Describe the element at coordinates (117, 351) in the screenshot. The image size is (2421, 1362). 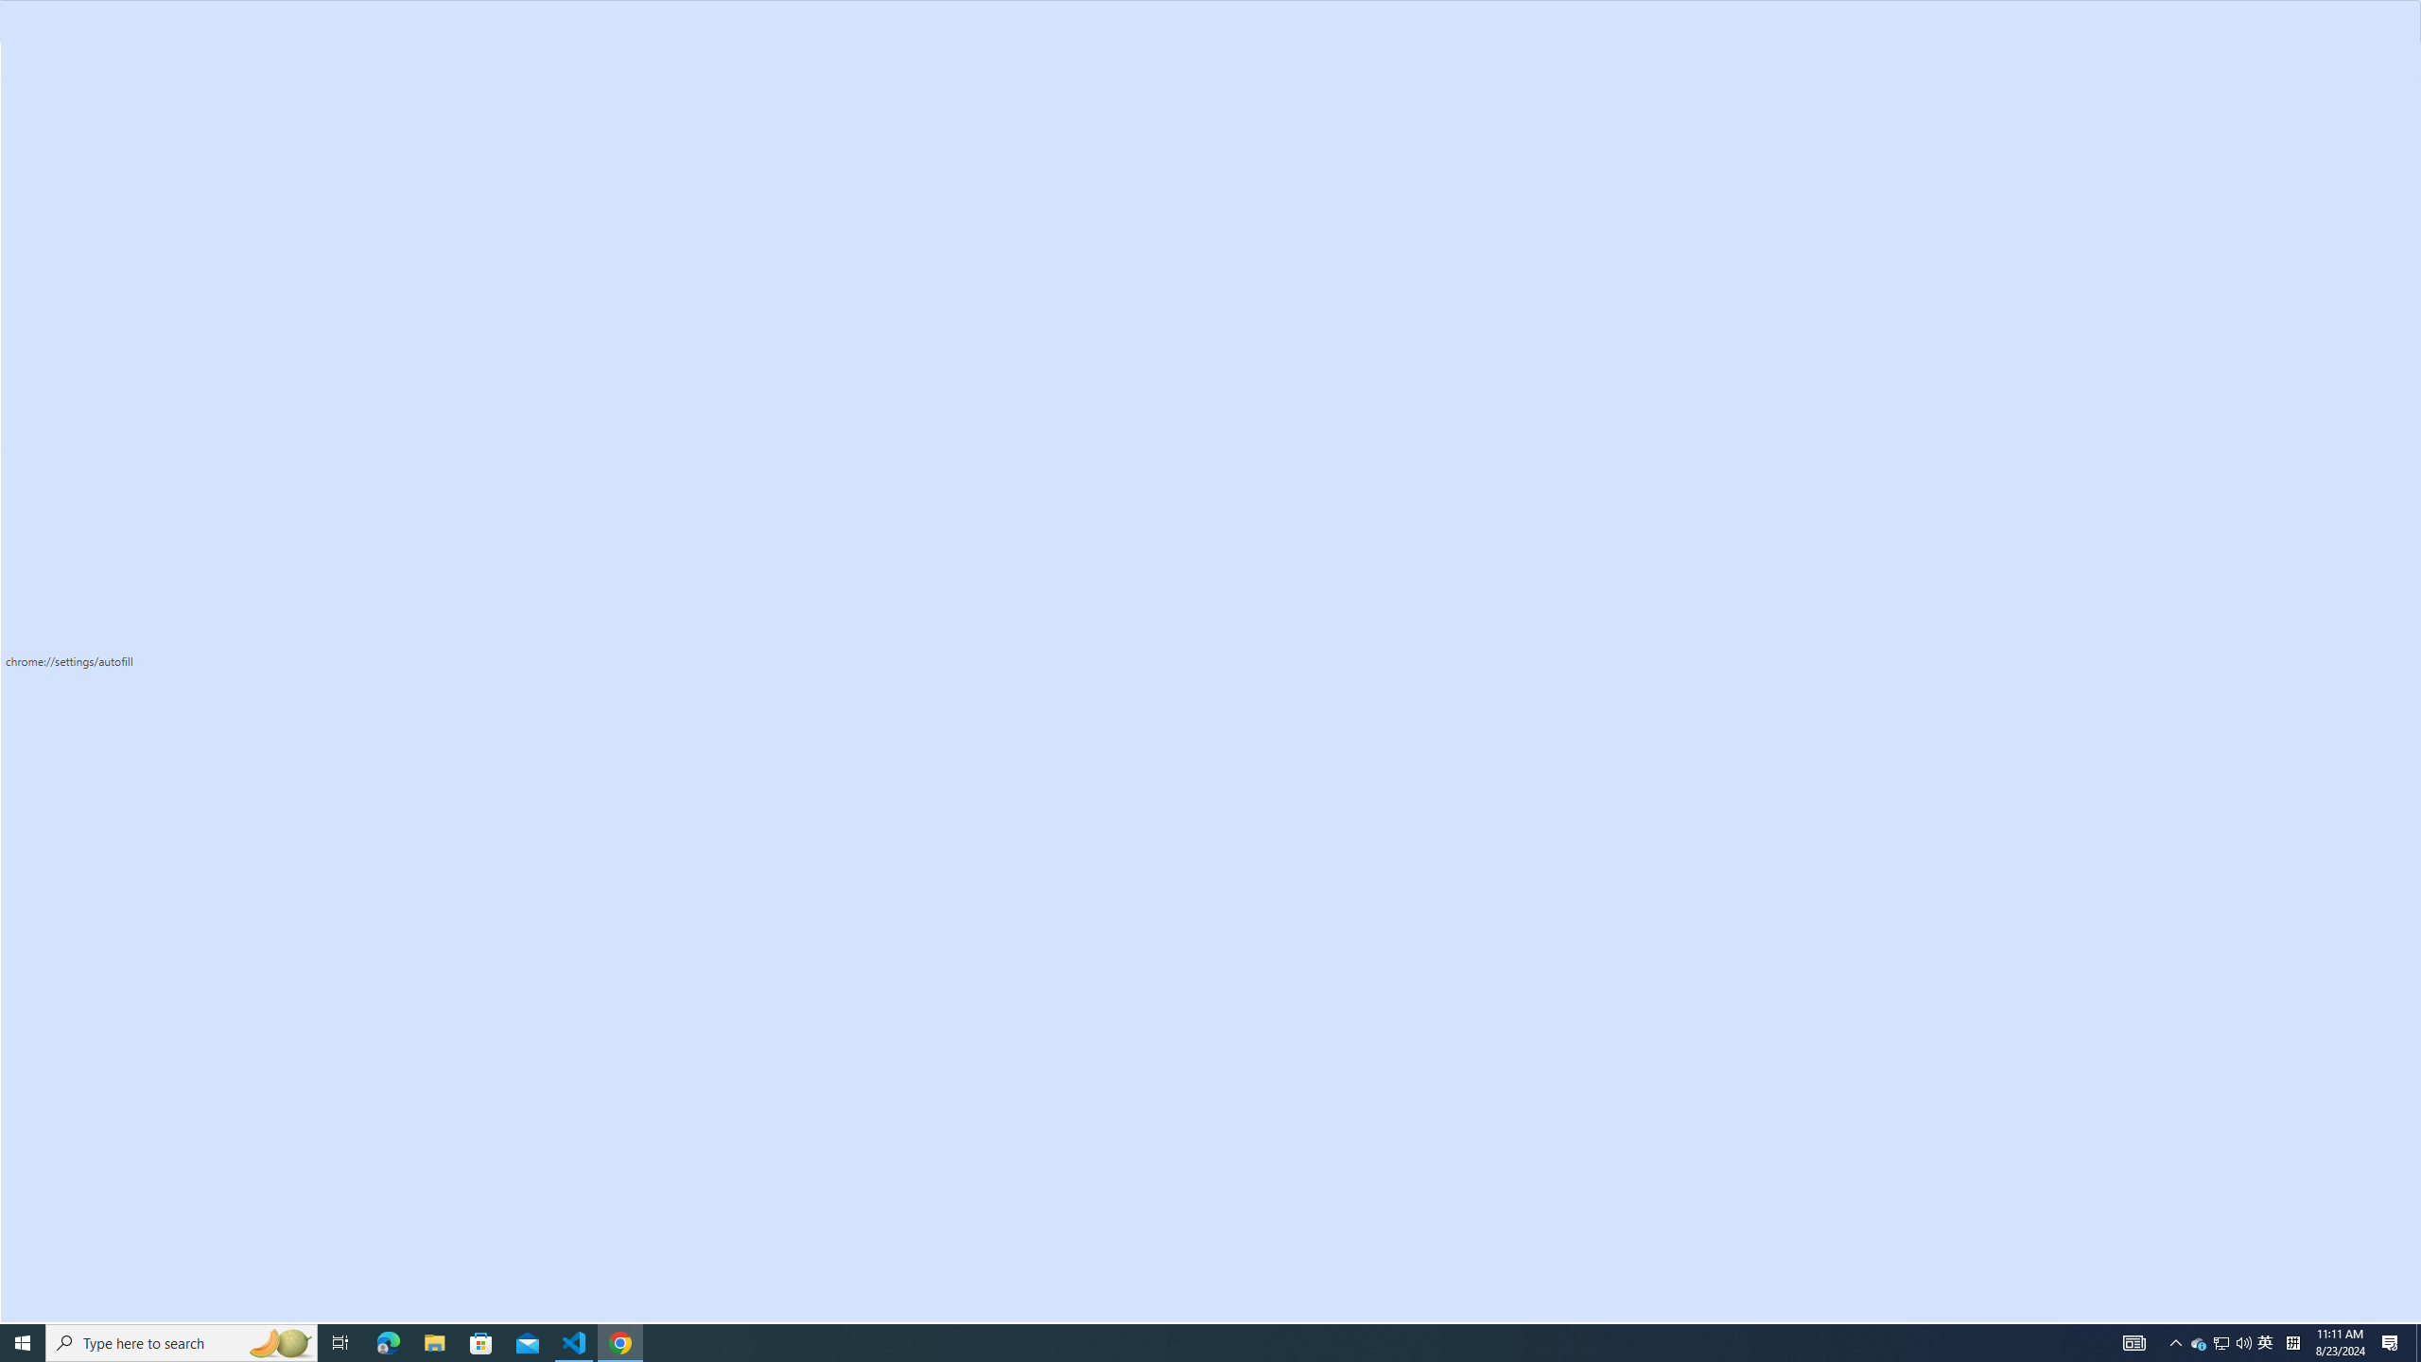
I see `Search engine` at that location.